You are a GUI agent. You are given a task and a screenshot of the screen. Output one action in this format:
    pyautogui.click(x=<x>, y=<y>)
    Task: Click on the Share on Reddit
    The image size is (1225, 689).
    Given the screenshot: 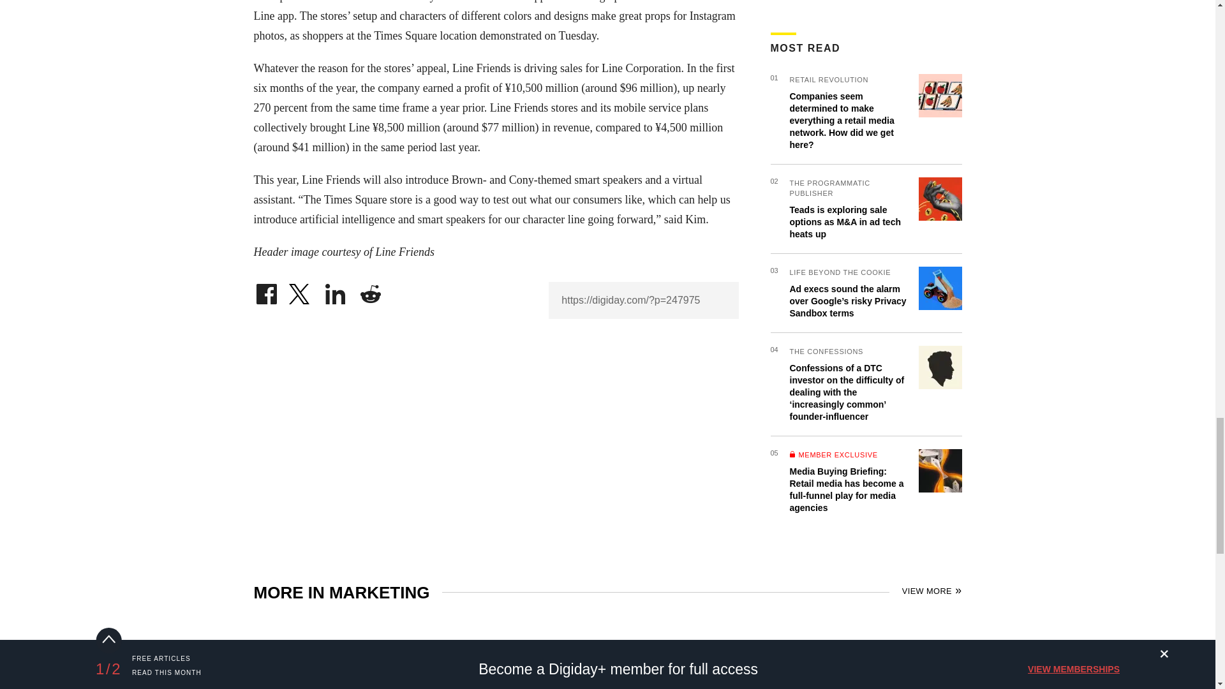 What is the action you would take?
    pyautogui.click(x=370, y=291)
    